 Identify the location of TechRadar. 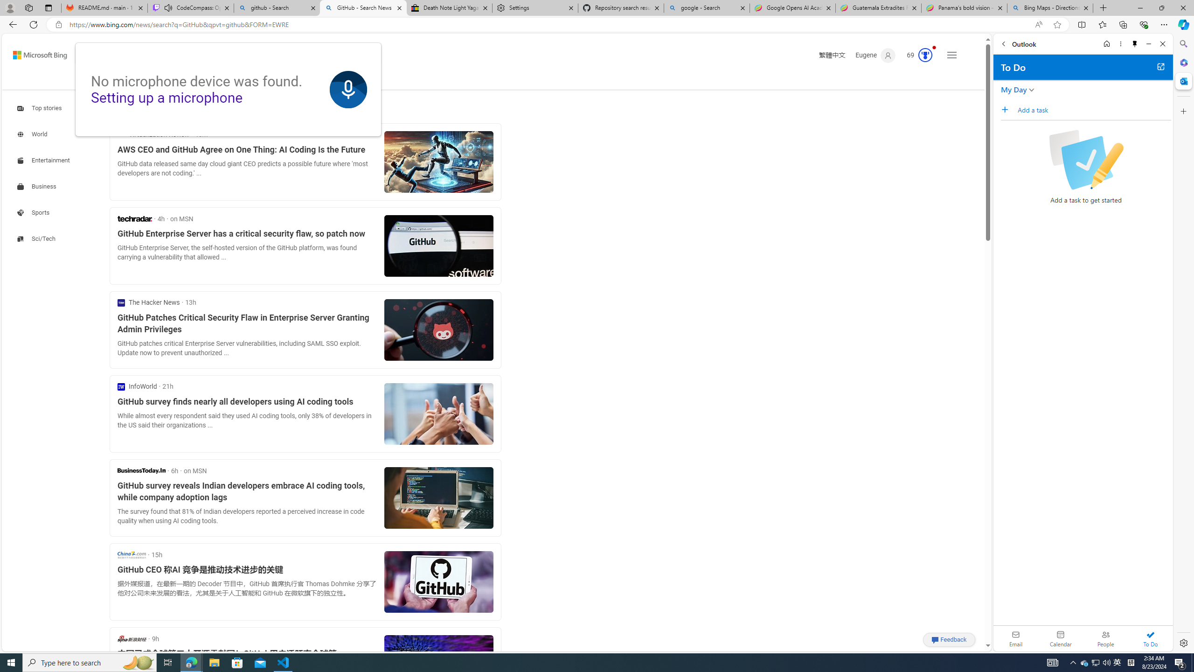
(134, 218).